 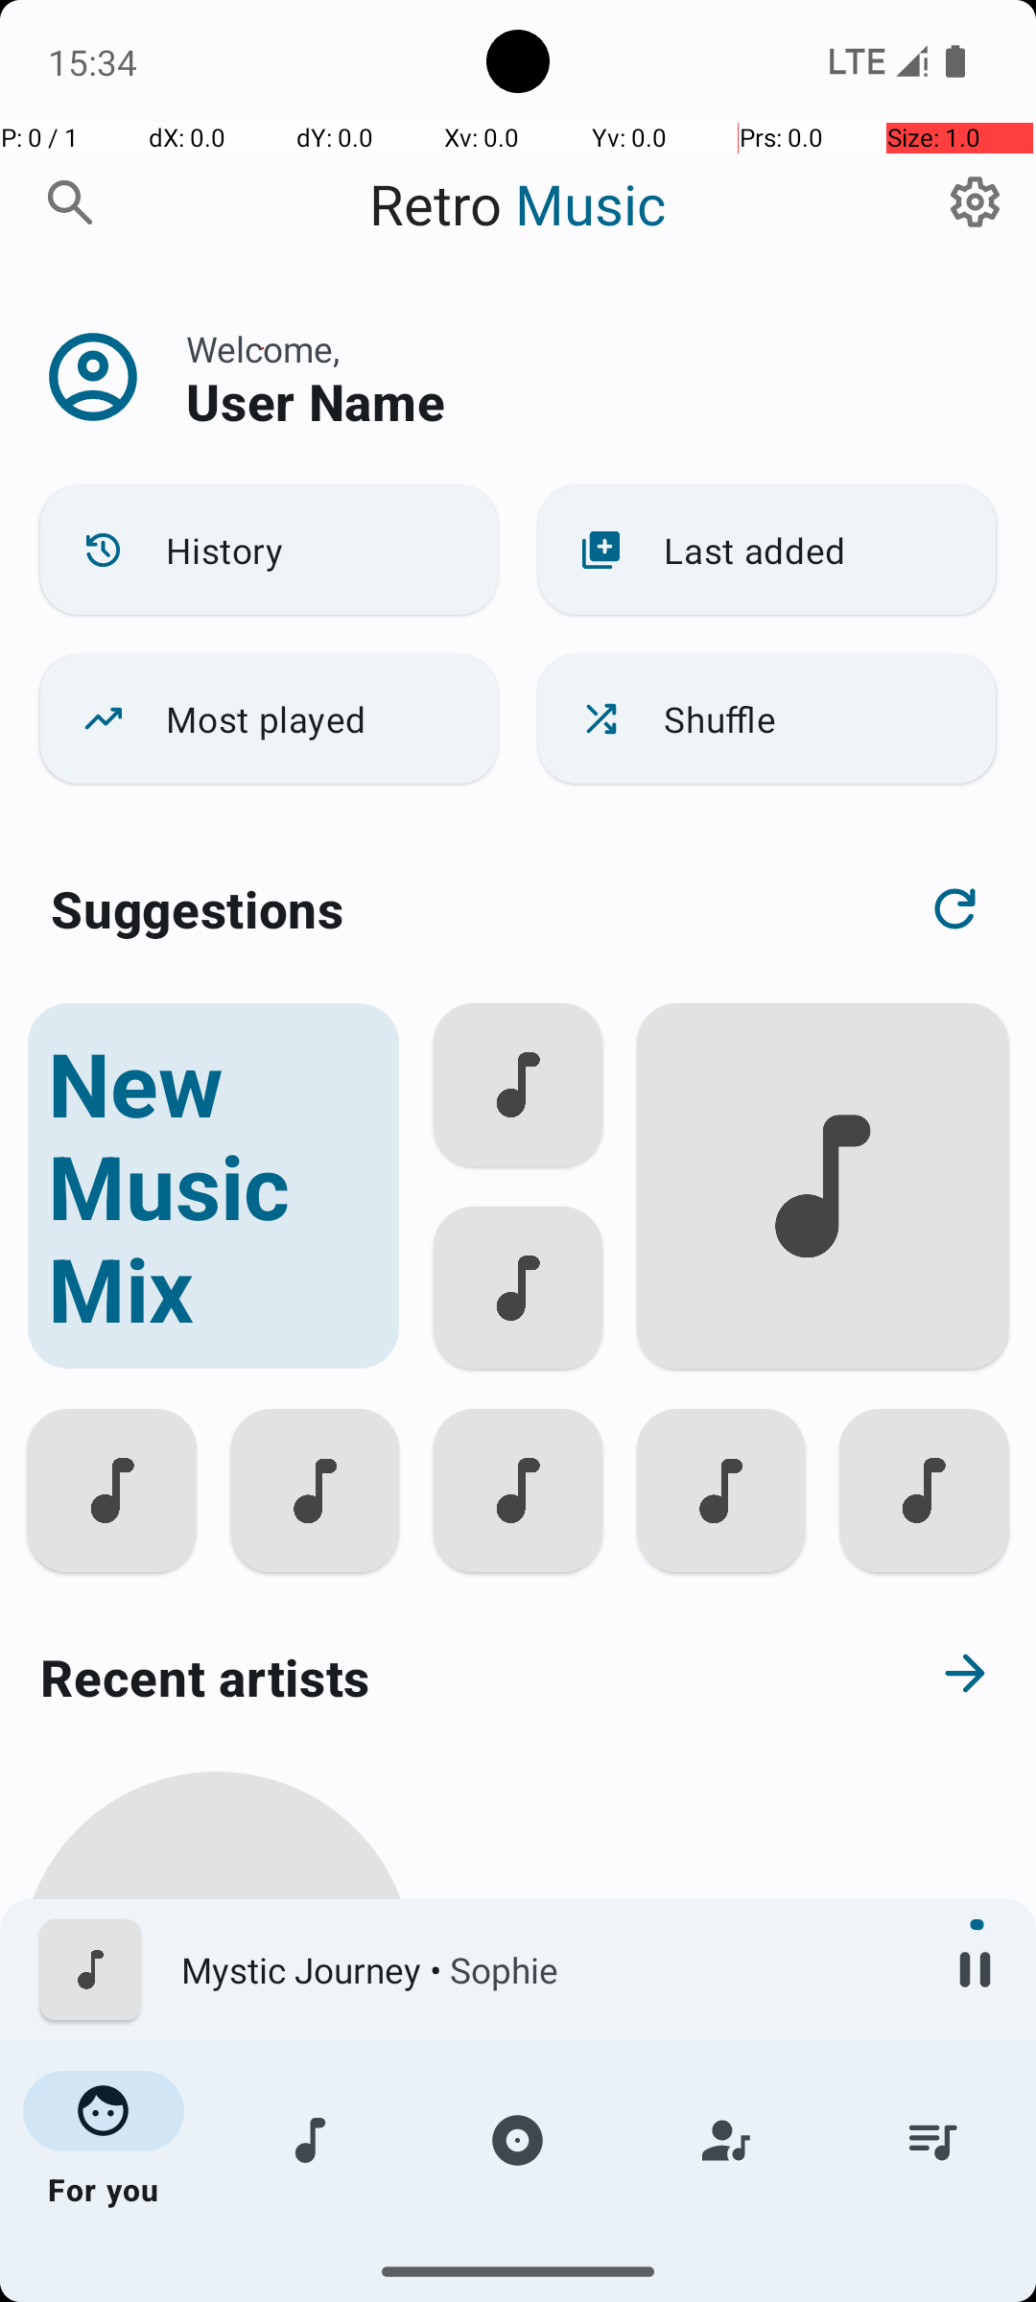 I want to click on Most played, so click(x=269, y=719).